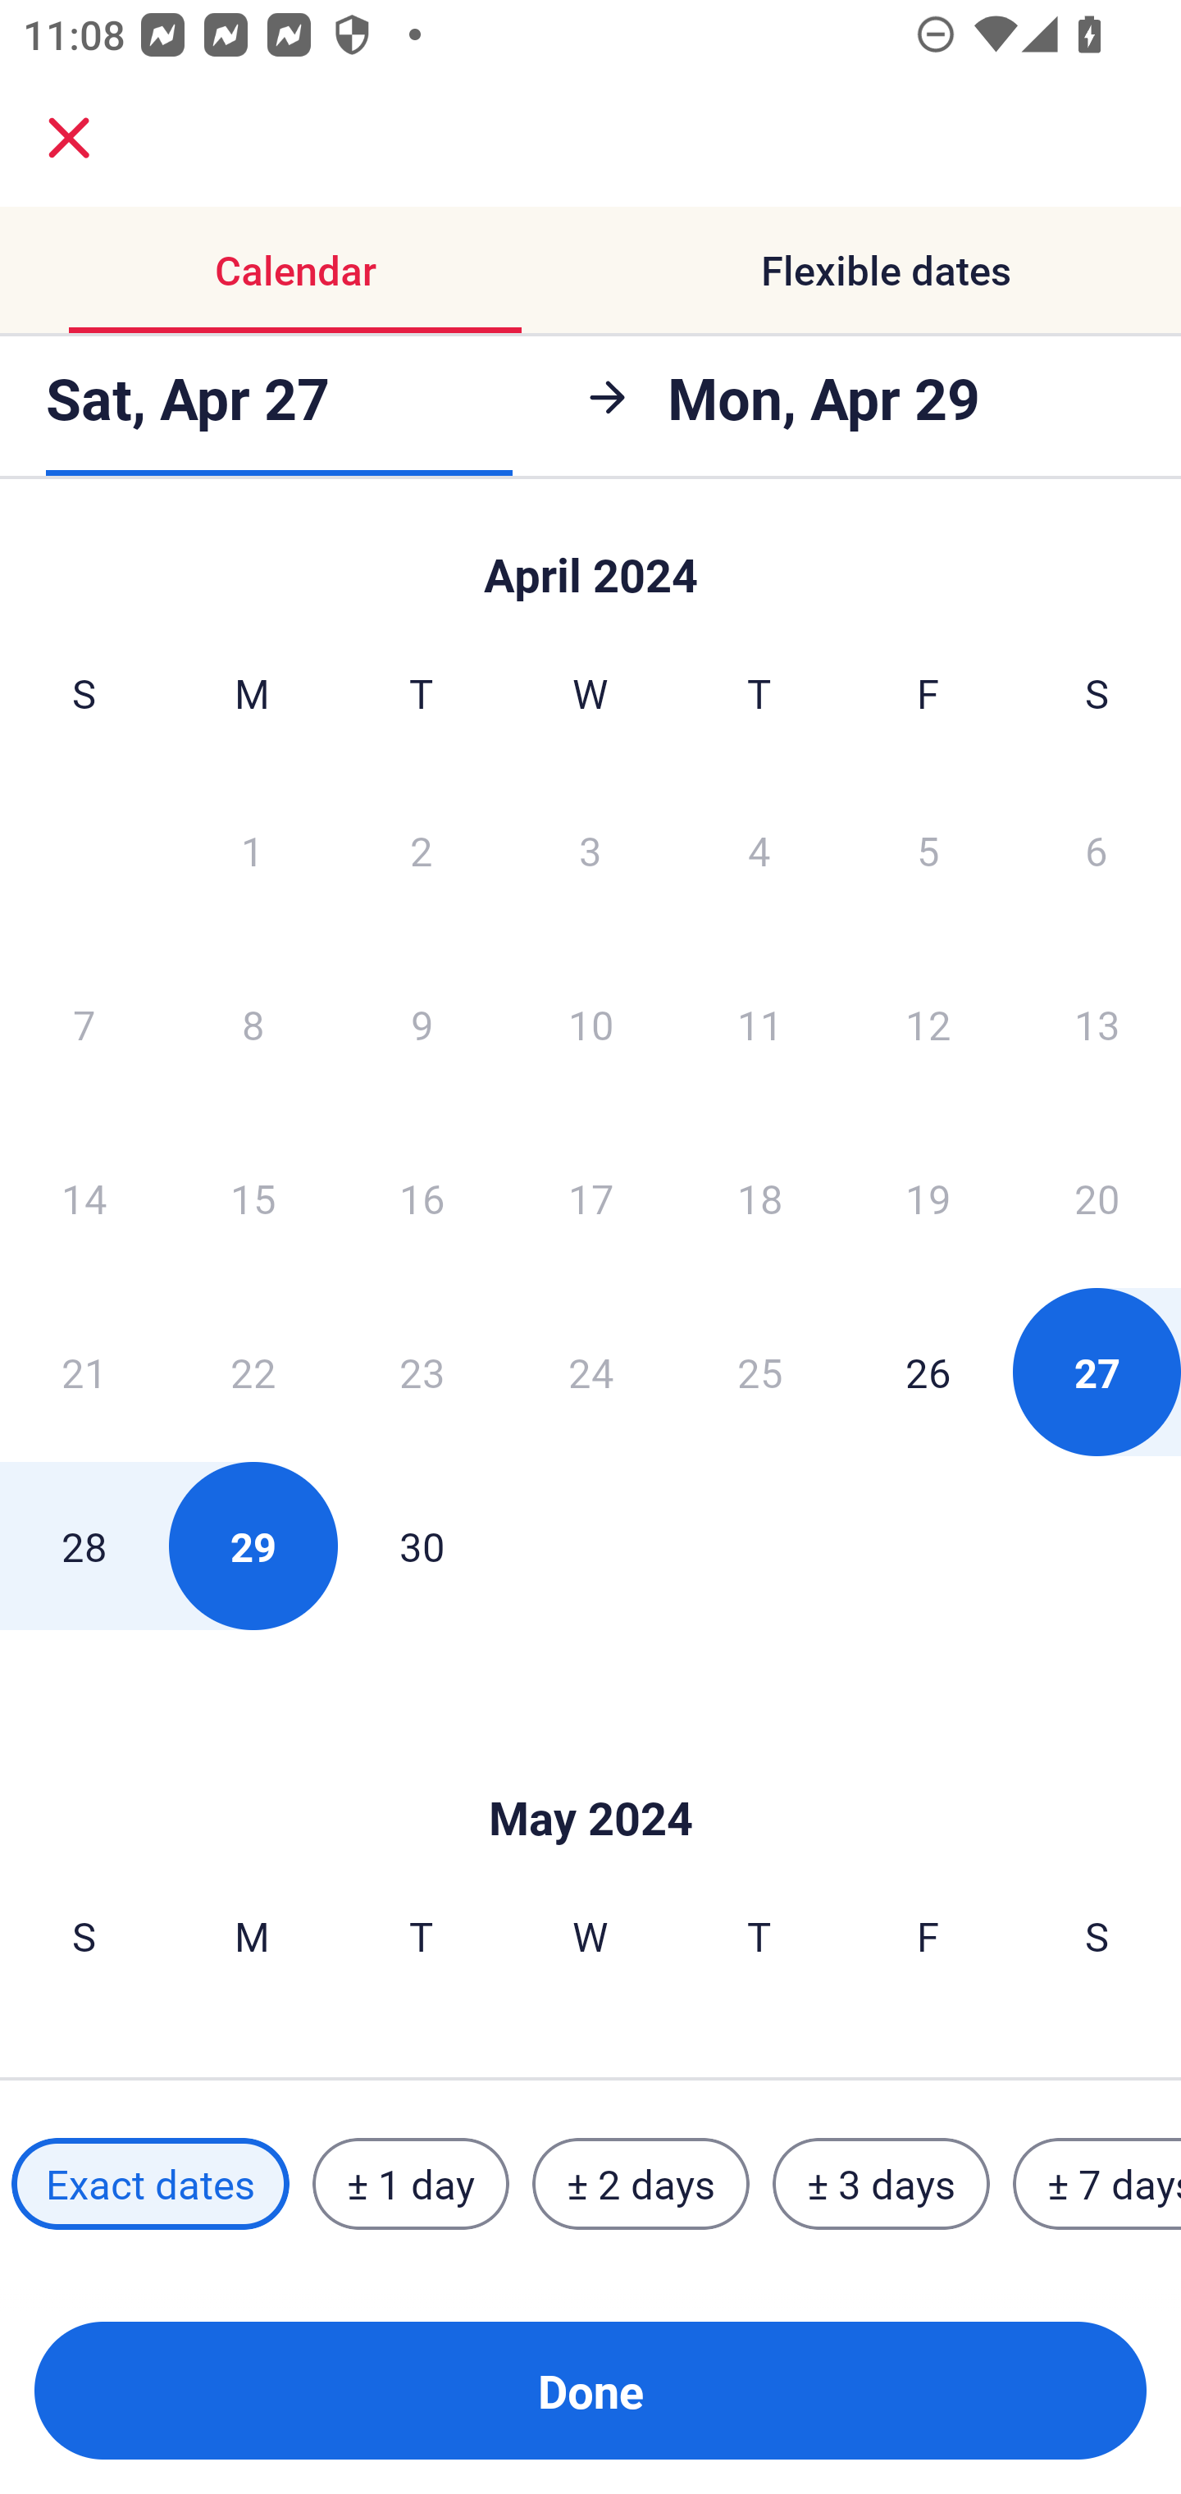 This screenshot has width=1181, height=2494. I want to click on ± 2 days, so click(641, 2183).